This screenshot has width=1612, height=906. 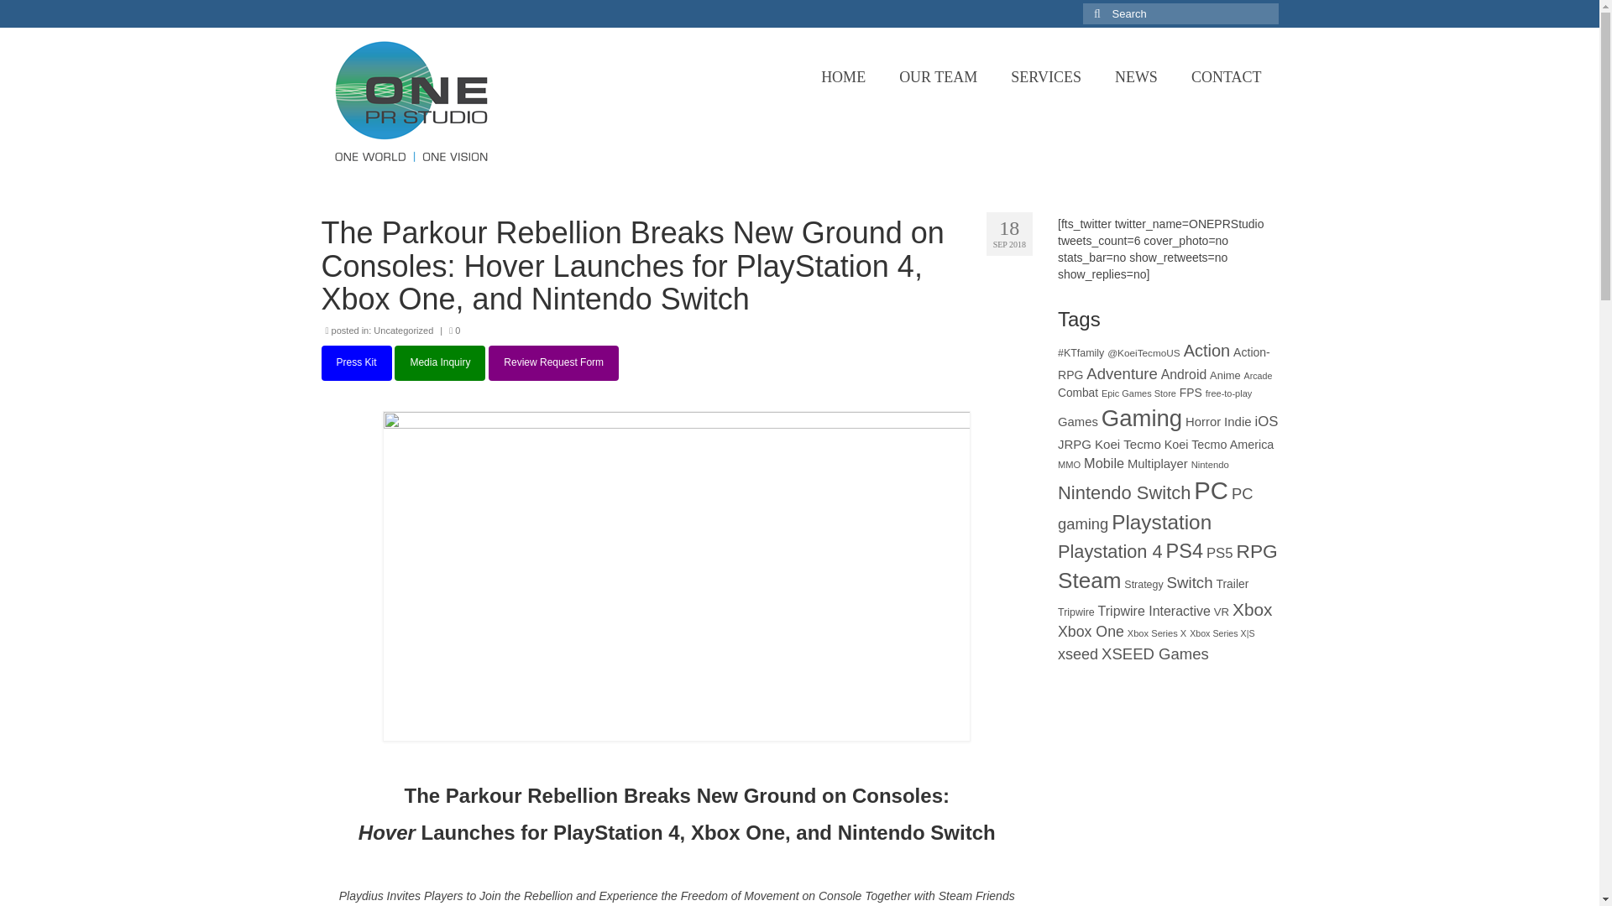 What do you see at coordinates (1136, 77) in the screenshot?
I see `NEWS` at bounding box center [1136, 77].